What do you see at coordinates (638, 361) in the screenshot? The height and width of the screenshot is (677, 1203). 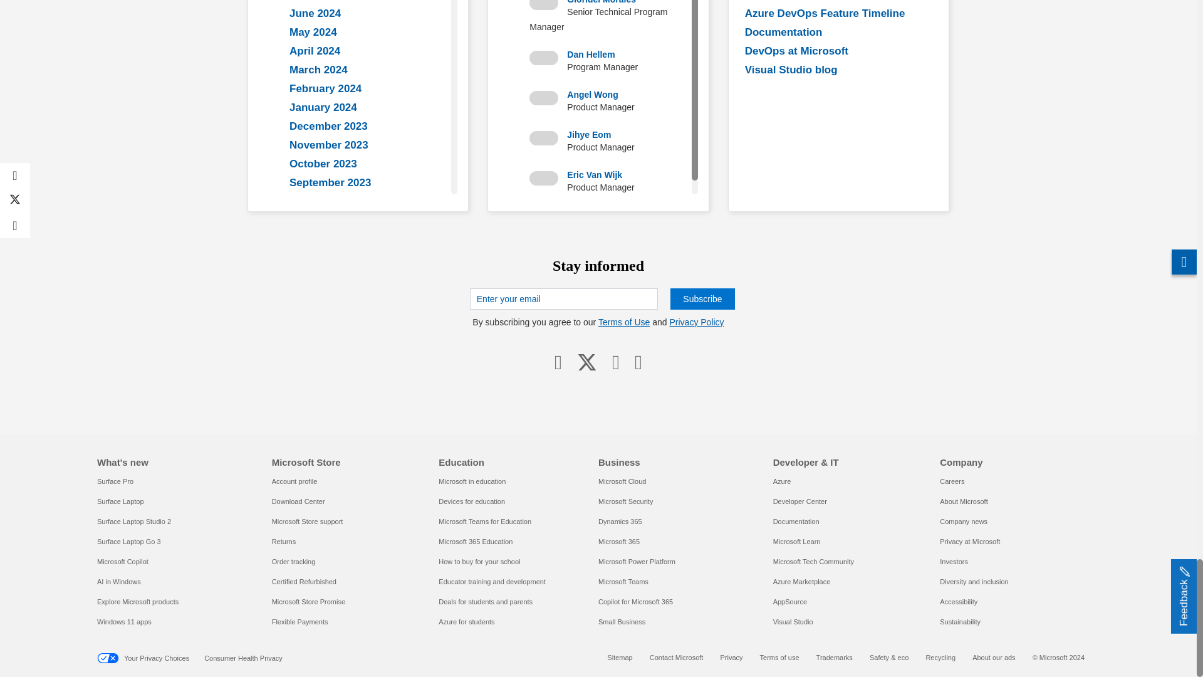 I see `RSS Feed` at bounding box center [638, 361].